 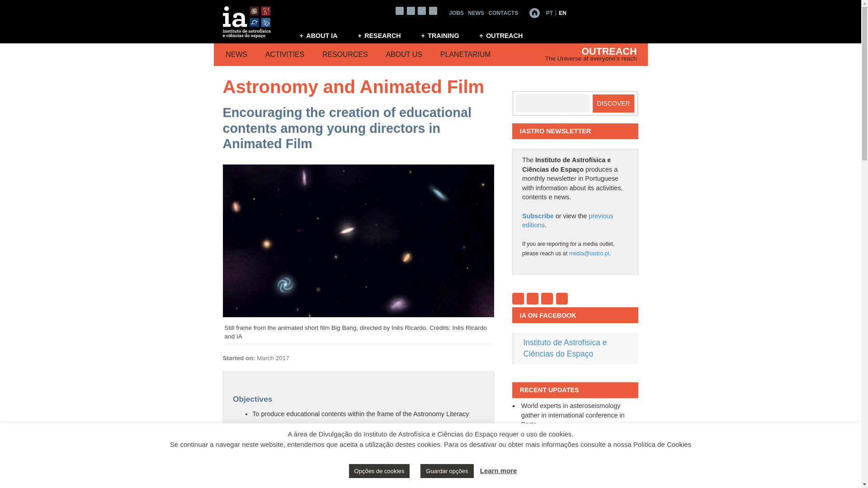 What do you see at coordinates (445, 35) in the screenshot?
I see `TRAINING` at bounding box center [445, 35].